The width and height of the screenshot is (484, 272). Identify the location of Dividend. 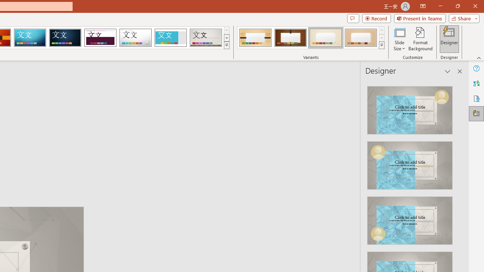
(100, 38).